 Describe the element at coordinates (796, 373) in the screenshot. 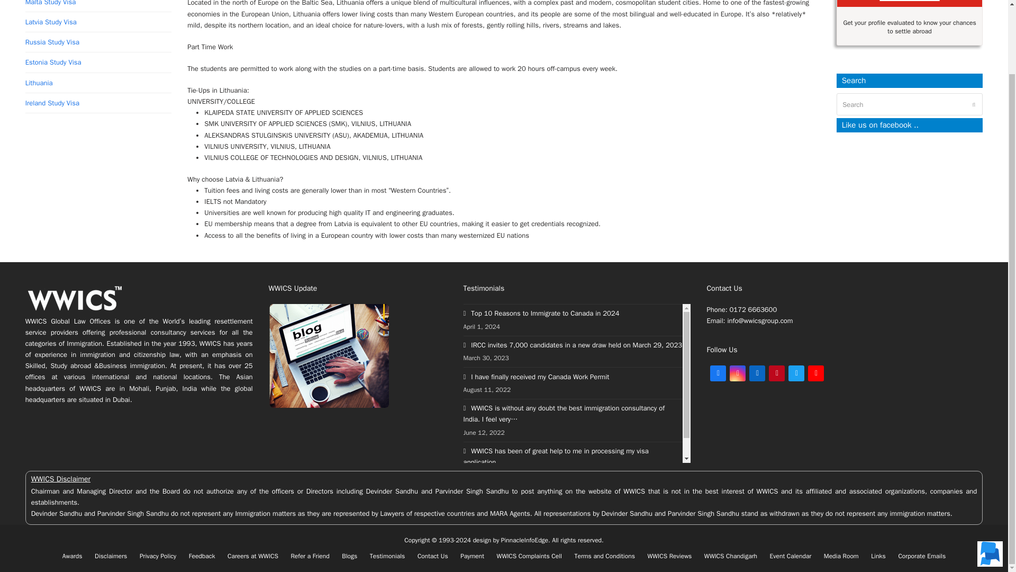

I see `Twitter` at that location.